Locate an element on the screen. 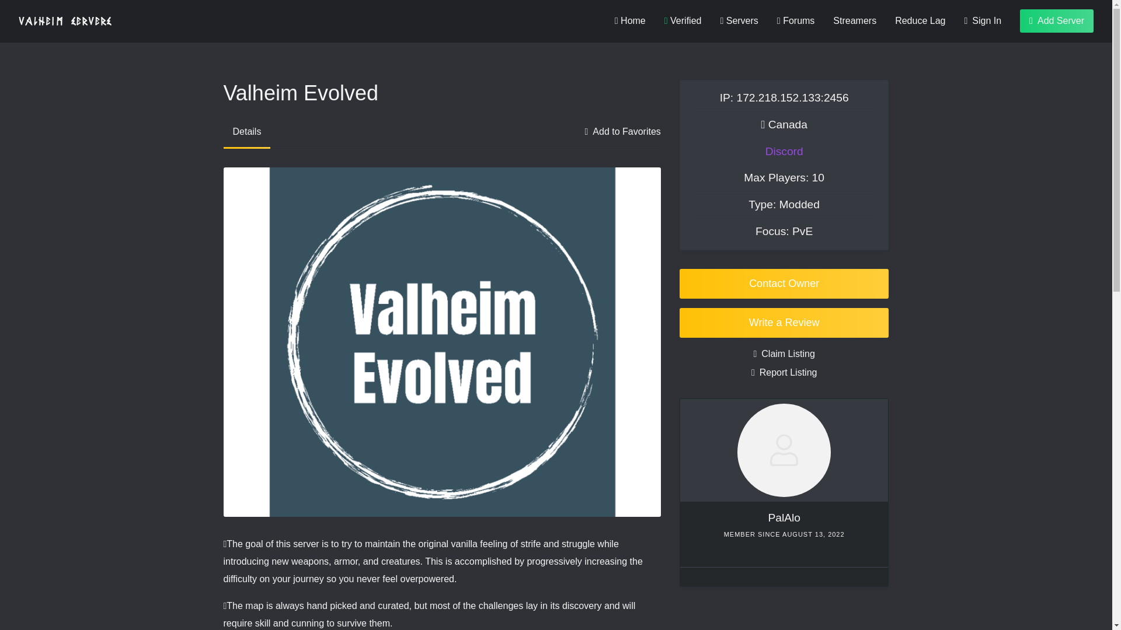  Home is located at coordinates (629, 20).